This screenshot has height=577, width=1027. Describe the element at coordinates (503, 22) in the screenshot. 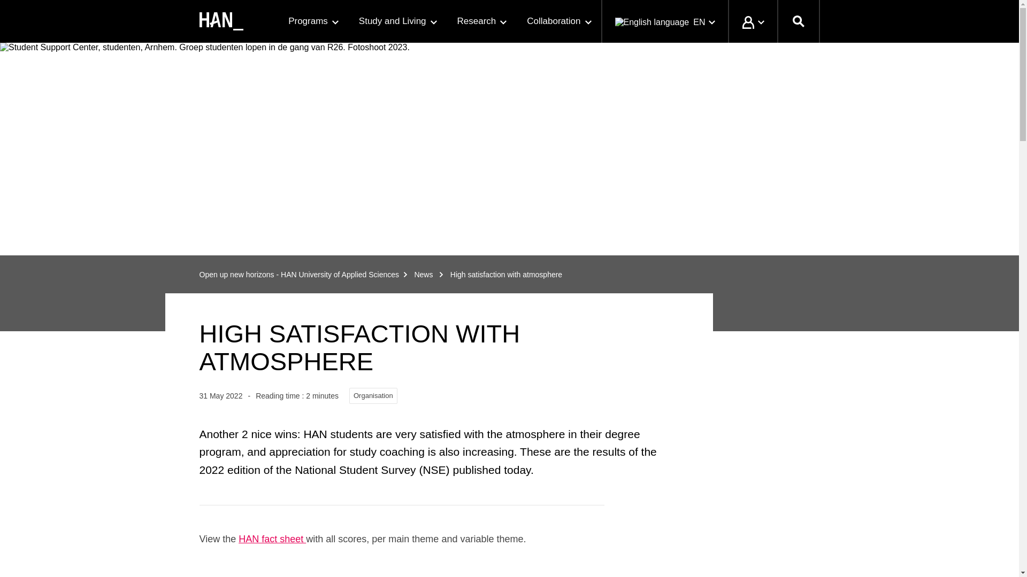

I see `Submenu` at that location.